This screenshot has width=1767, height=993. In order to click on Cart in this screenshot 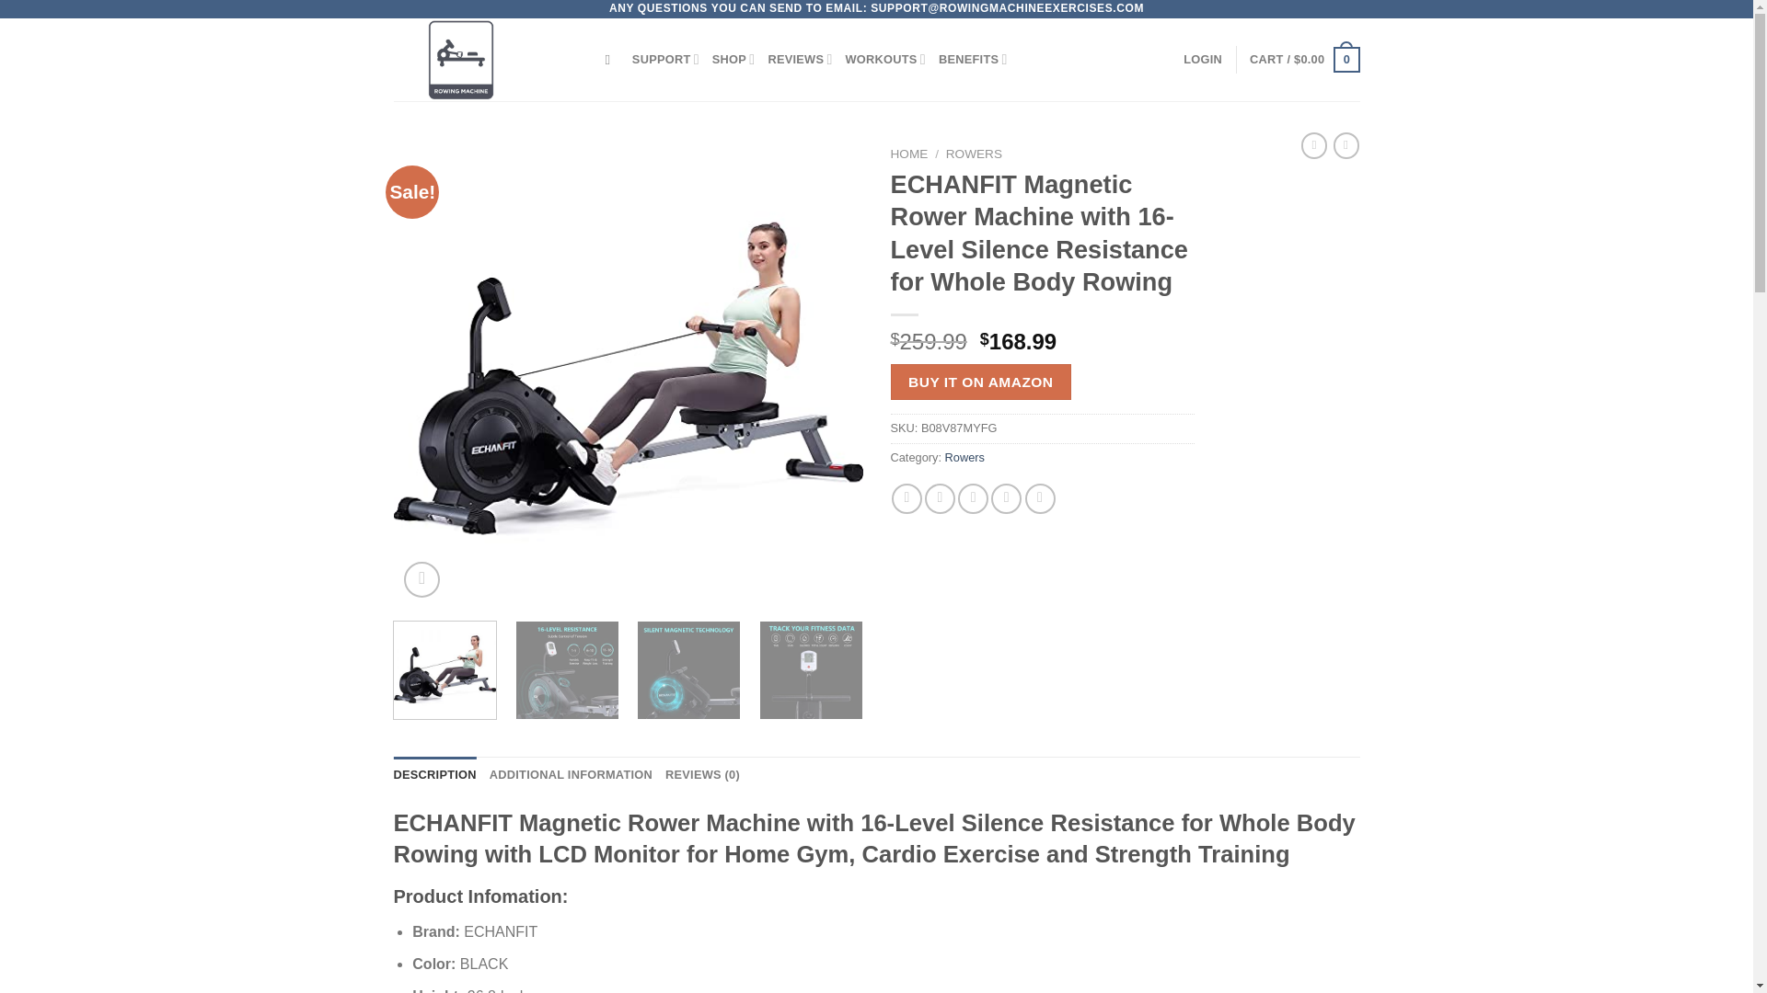, I will do `click(1303, 59)`.